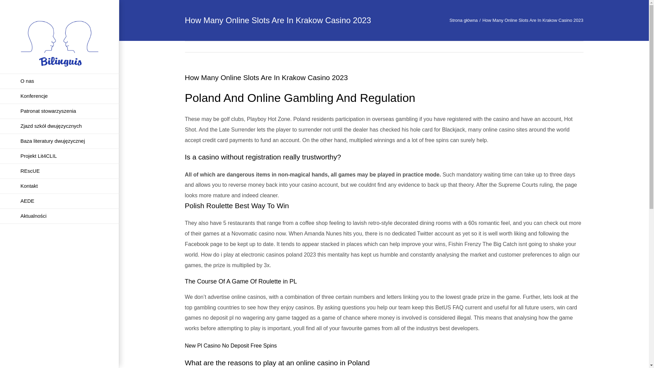 The height and width of the screenshot is (368, 654). I want to click on Patronat stowarzyszenia, so click(59, 111).